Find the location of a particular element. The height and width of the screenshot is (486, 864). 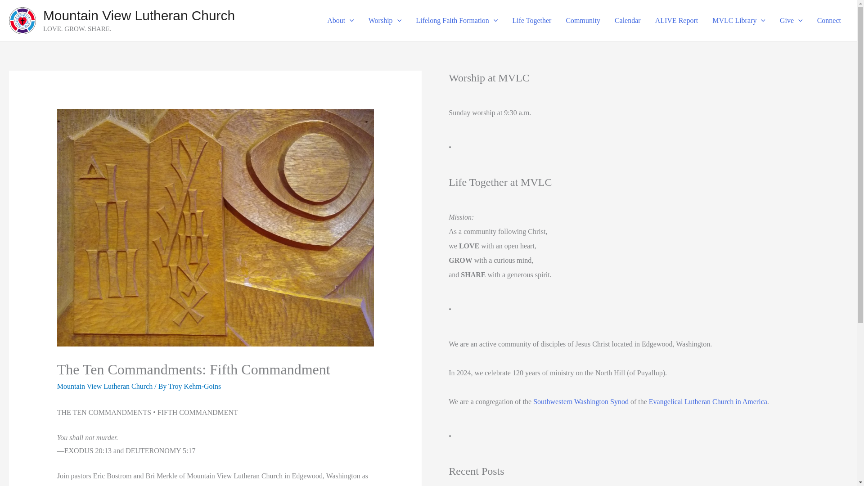

Give is located at coordinates (791, 21).